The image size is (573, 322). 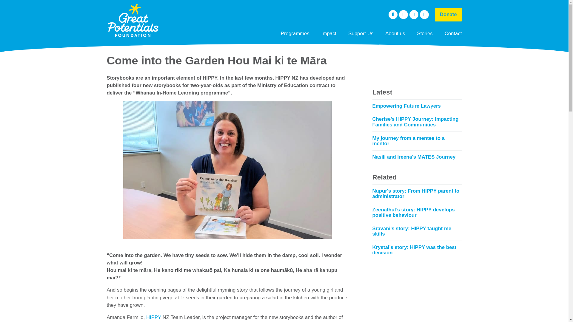 What do you see at coordinates (414, 14) in the screenshot?
I see `Linkedin` at bounding box center [414, 14].